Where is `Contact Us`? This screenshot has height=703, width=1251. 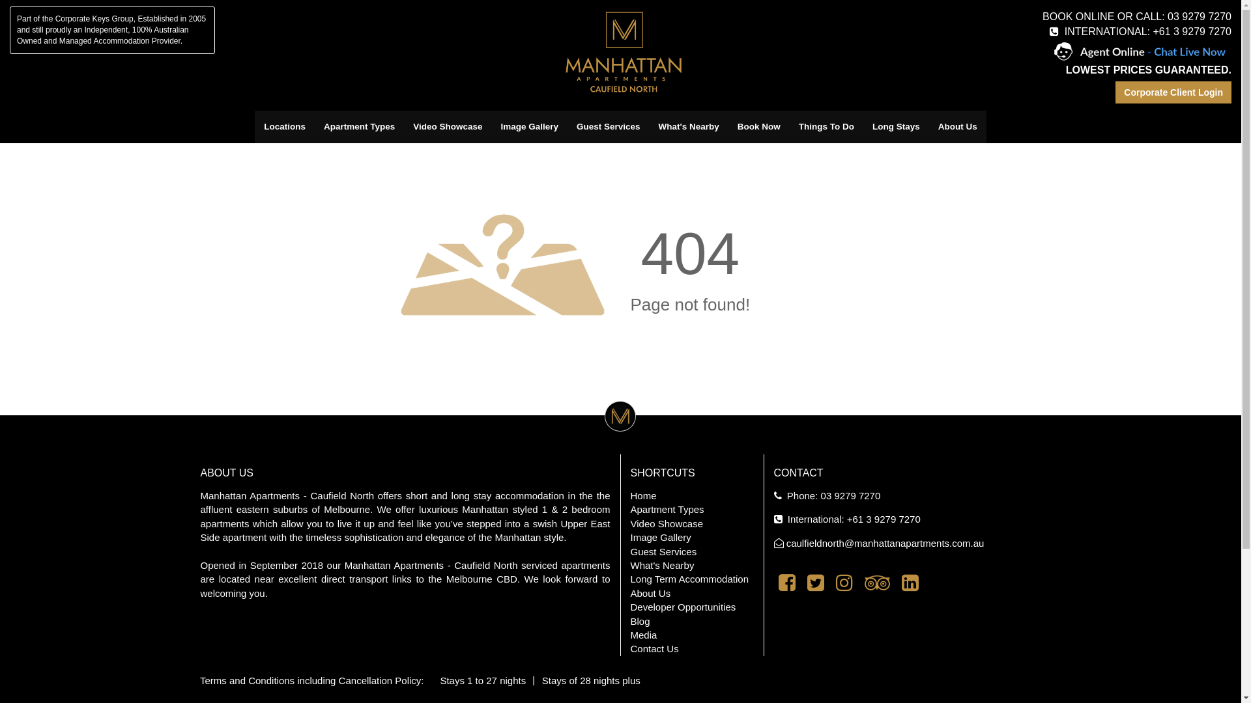 Contact Us is located at coordinates (655, 648).